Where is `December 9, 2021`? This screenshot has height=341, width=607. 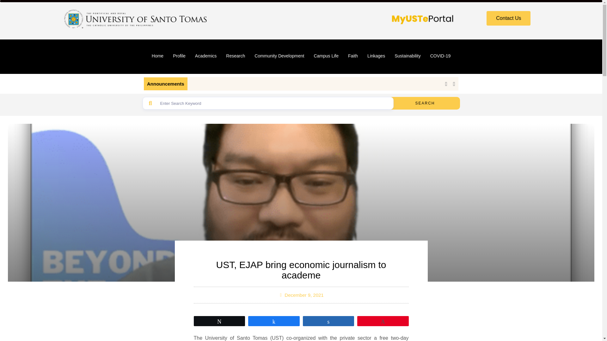
December 9, 2021 is located at coordinates (301, 295).